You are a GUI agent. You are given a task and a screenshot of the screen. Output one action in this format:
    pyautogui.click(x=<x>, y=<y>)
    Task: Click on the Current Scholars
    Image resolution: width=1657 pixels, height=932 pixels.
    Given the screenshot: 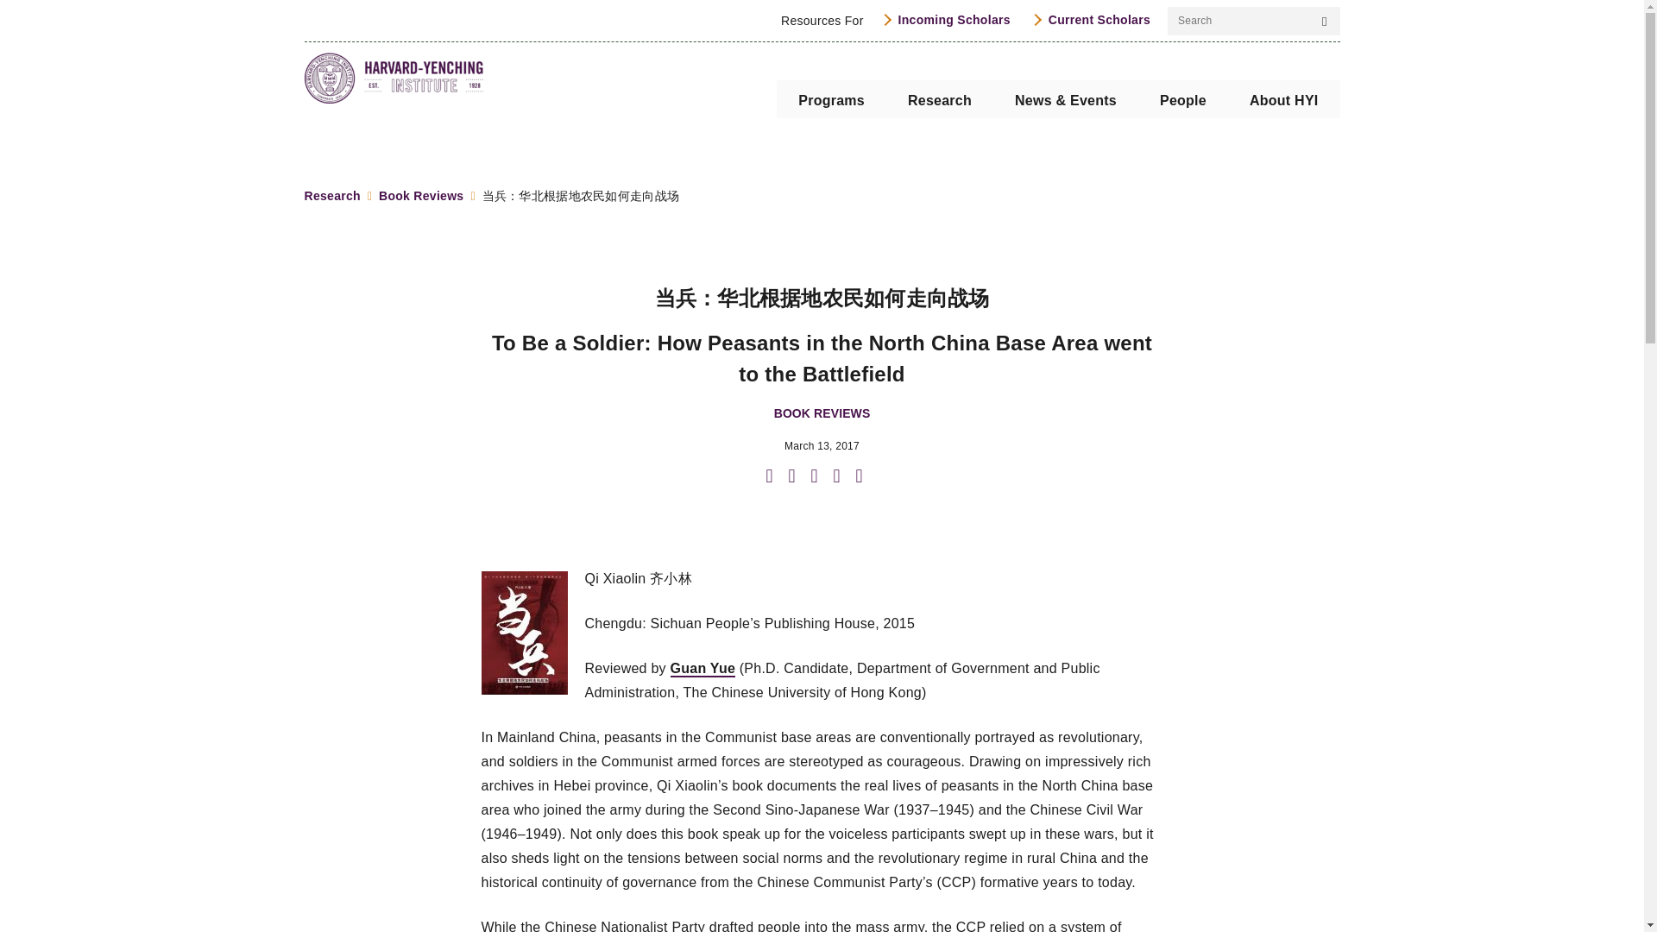 What is the action you would take?
    pyautogui.click(x=1090, y=20)
    